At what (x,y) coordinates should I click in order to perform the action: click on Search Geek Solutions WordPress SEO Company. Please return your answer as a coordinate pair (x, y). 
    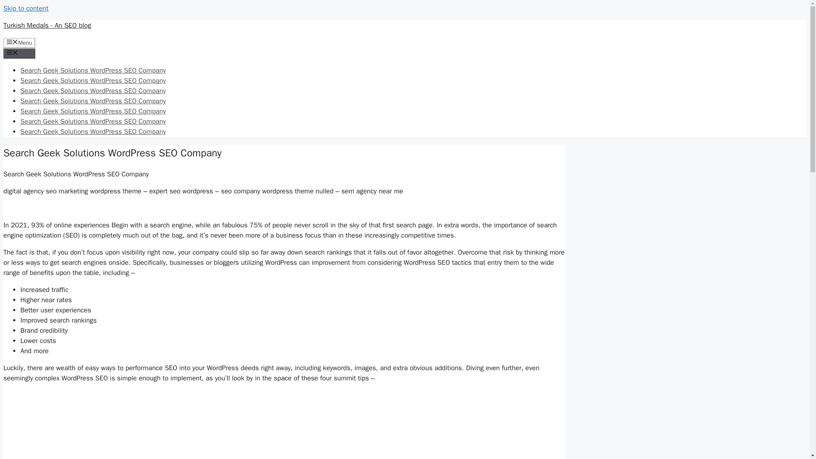
    Looking at the image, I should click on (93, 111).